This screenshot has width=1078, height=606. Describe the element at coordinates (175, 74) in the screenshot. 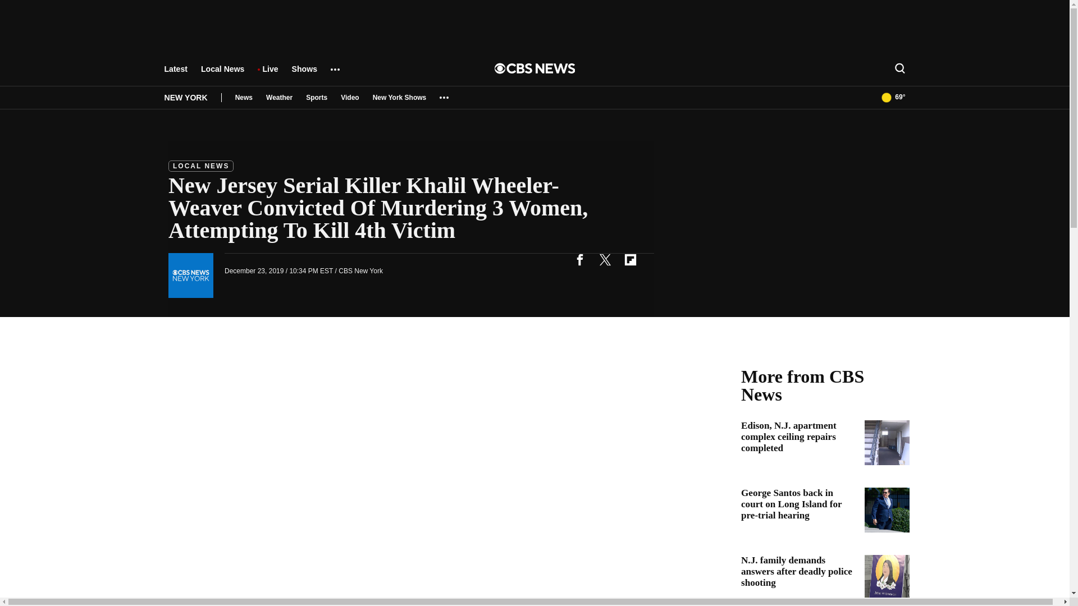

I see `Latest` at that location.